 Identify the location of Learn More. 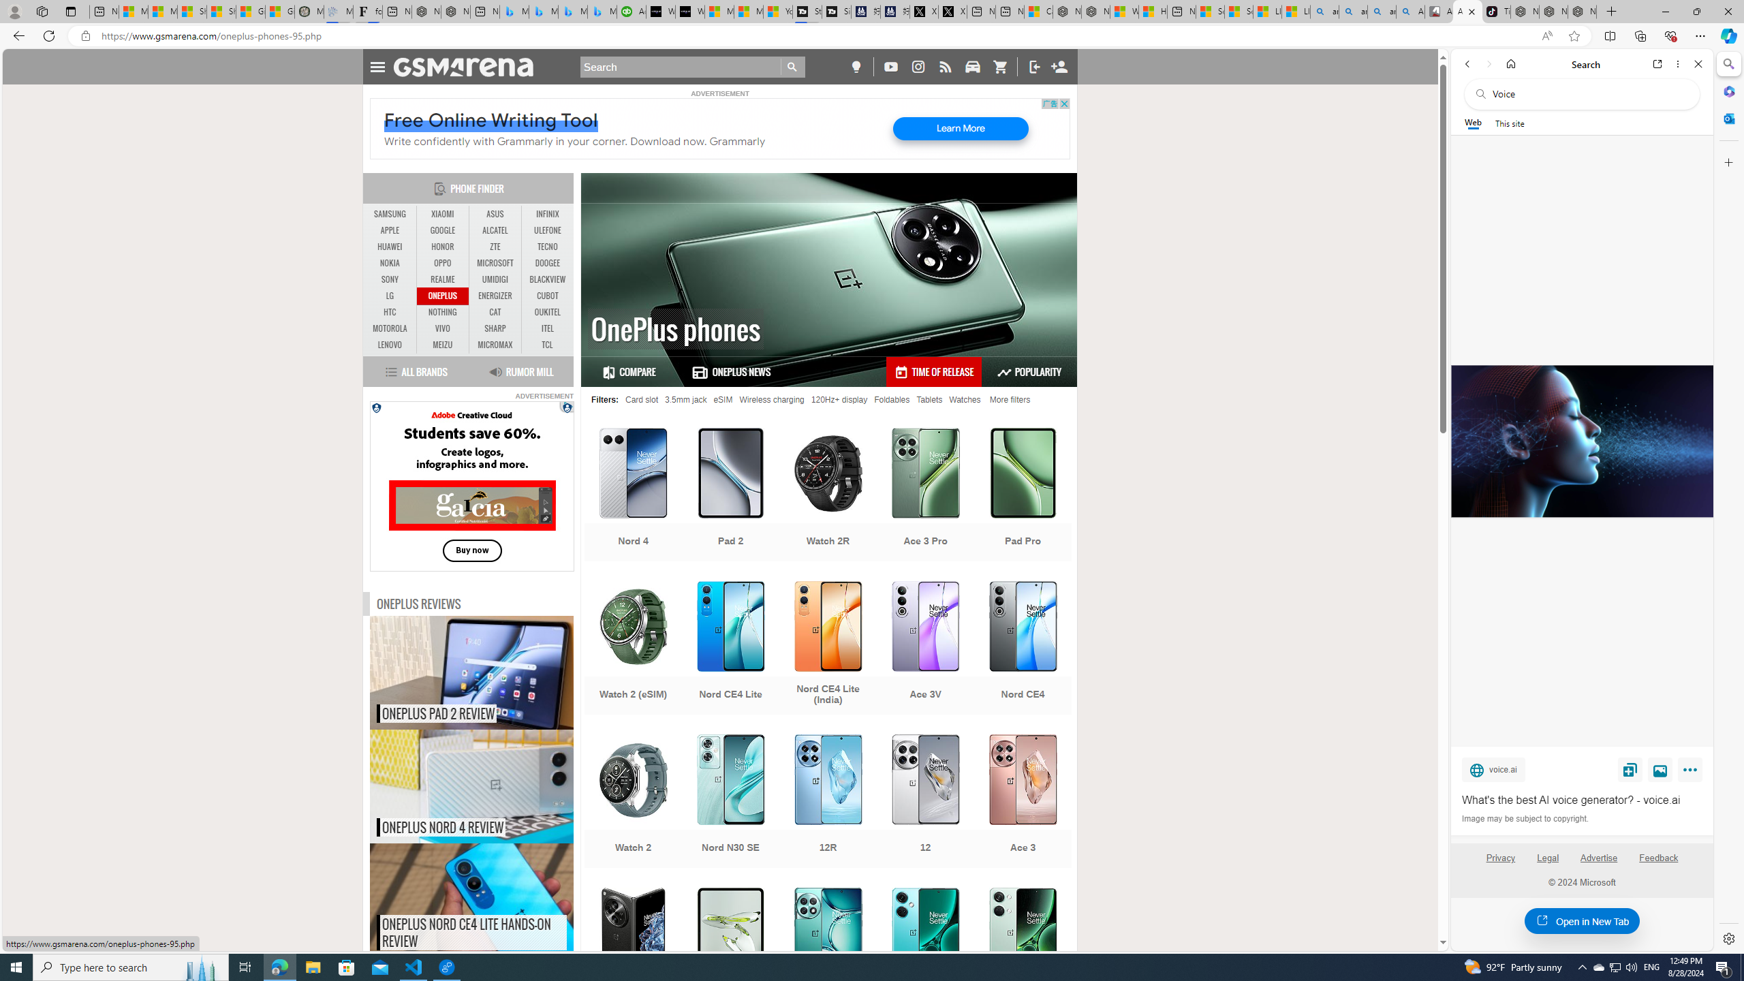
(961, 129).